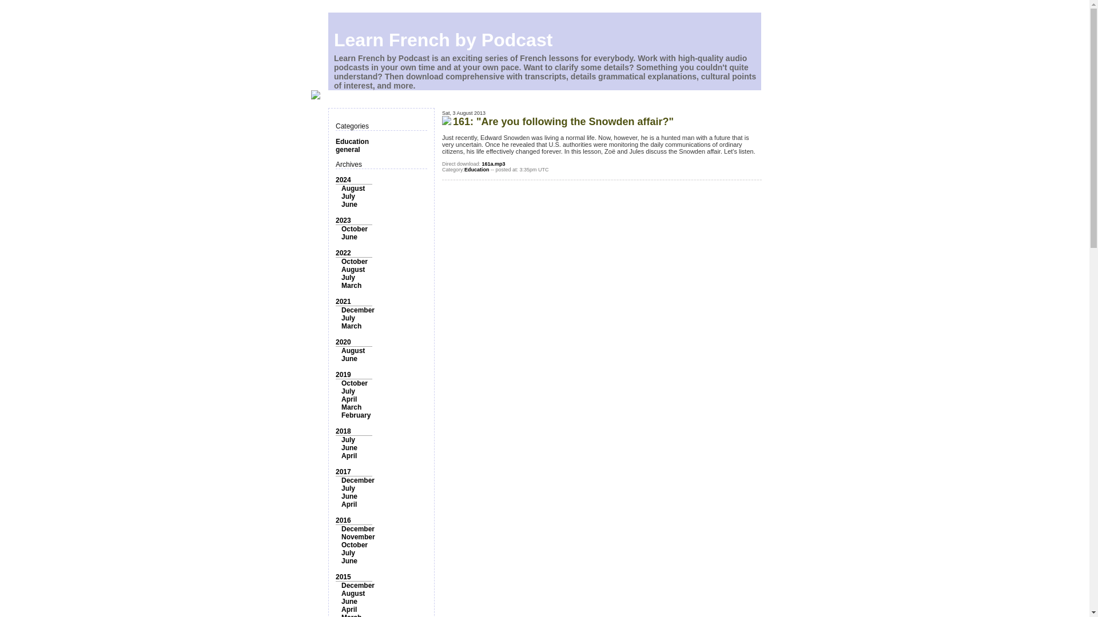 This screenshot has width=1098, height=617. What do you see at coordinates (358, 537) in the screenshot?
I see `November` at bounding box center [358, 537].